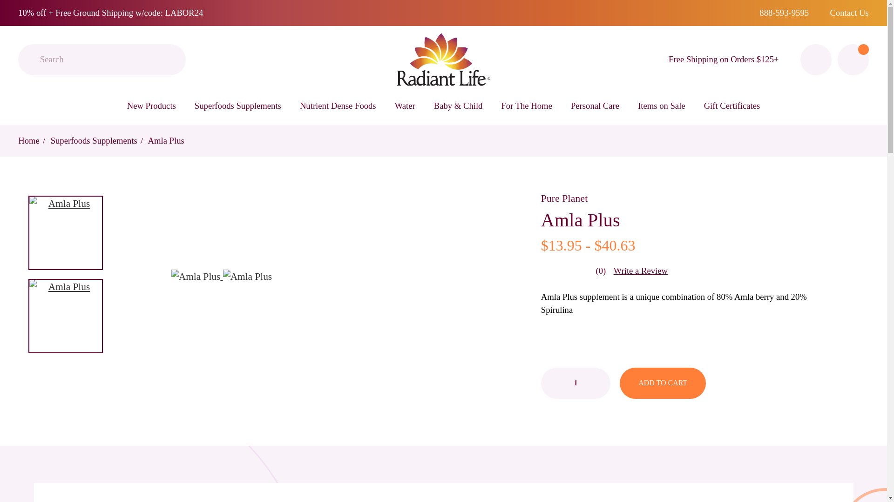  I want to click on Superfoods Supplements, so click(237, 105).